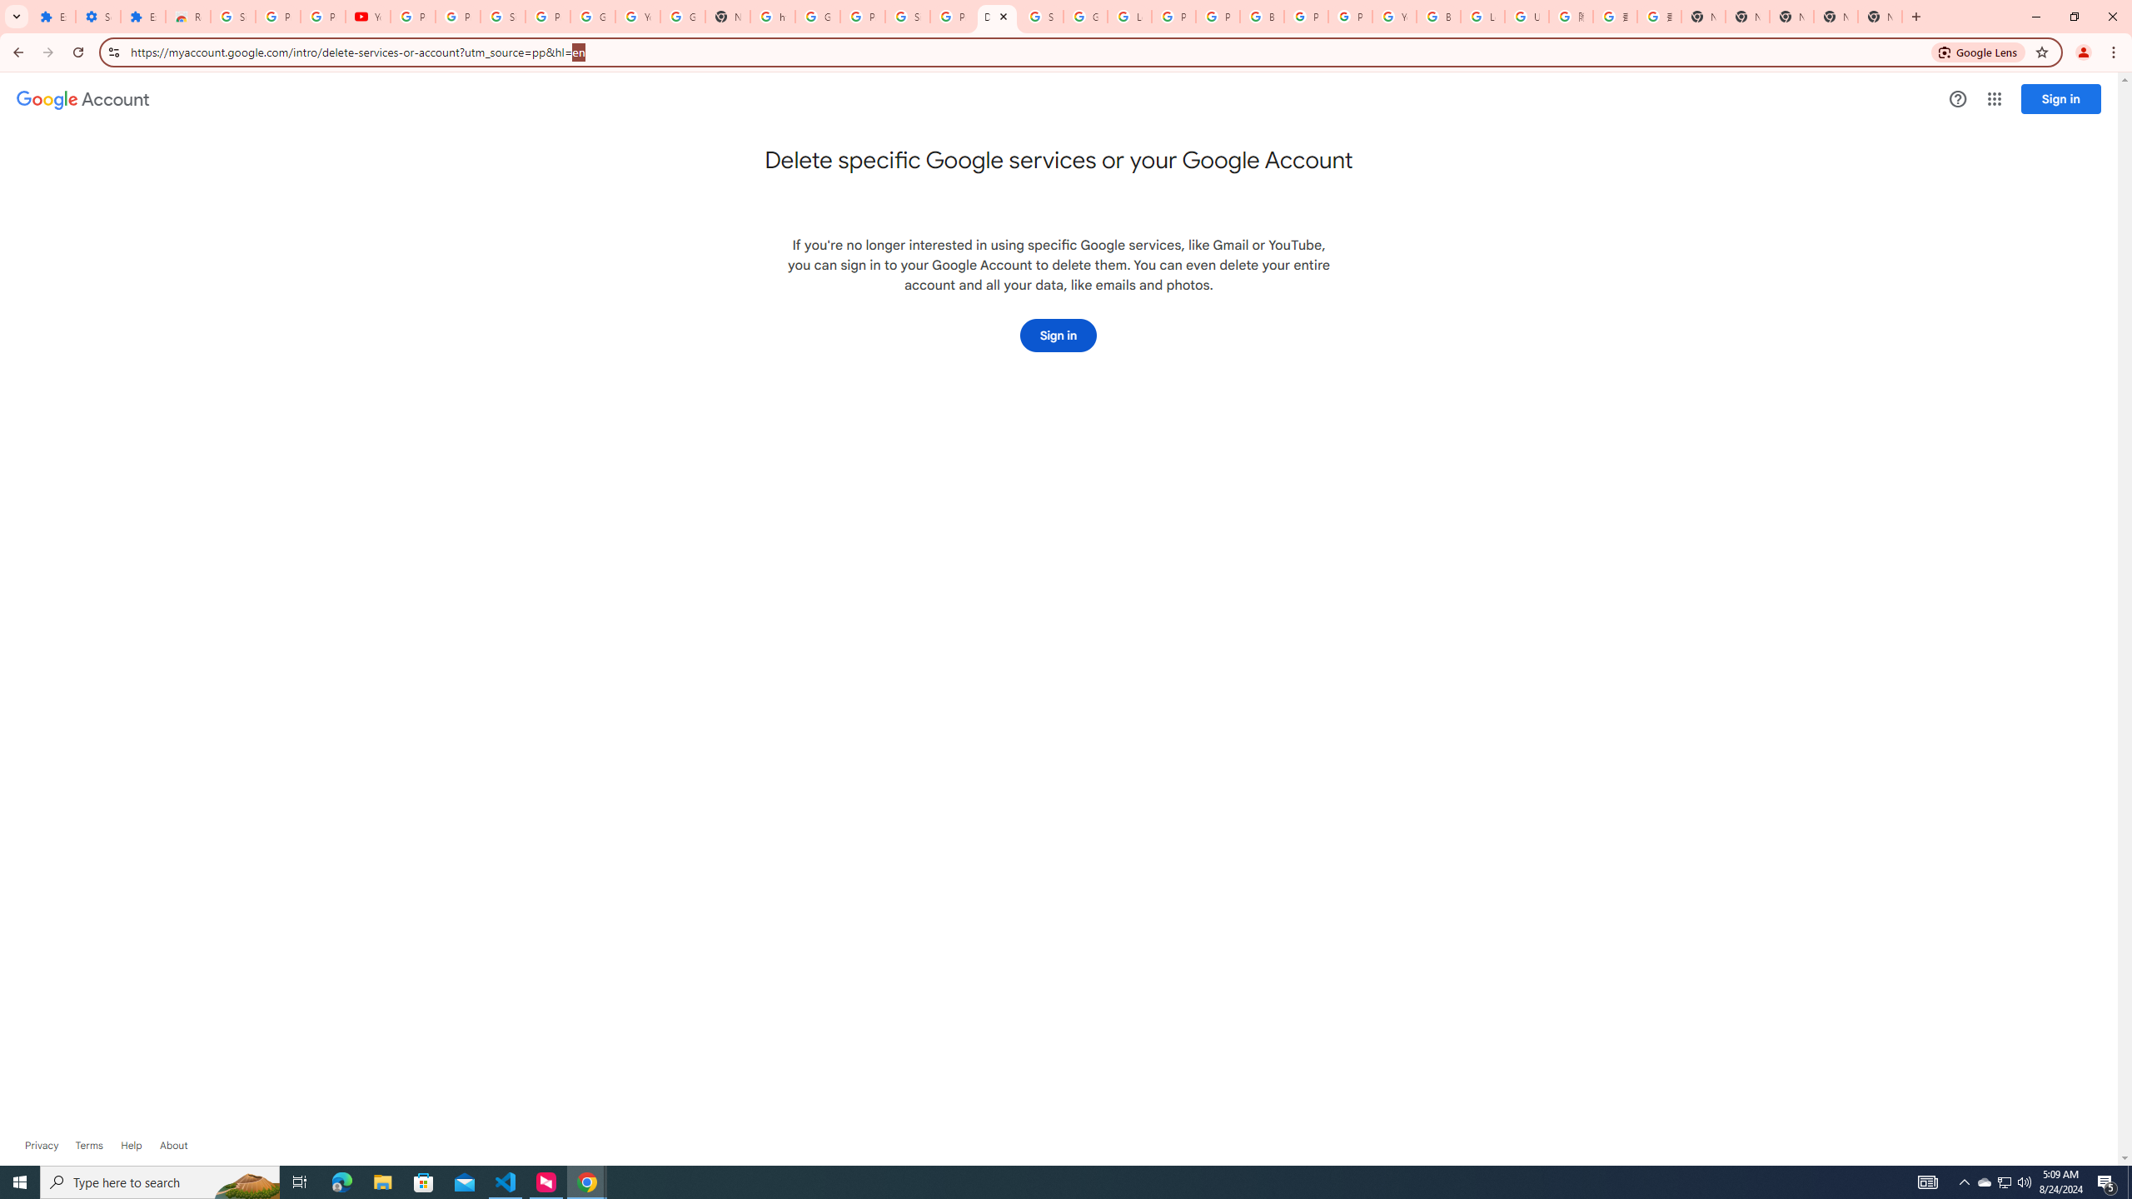 The image size is (2132, 1199). Describe the element at coordinates (97, 17) in the screenshot. I see `Settings` at that location.